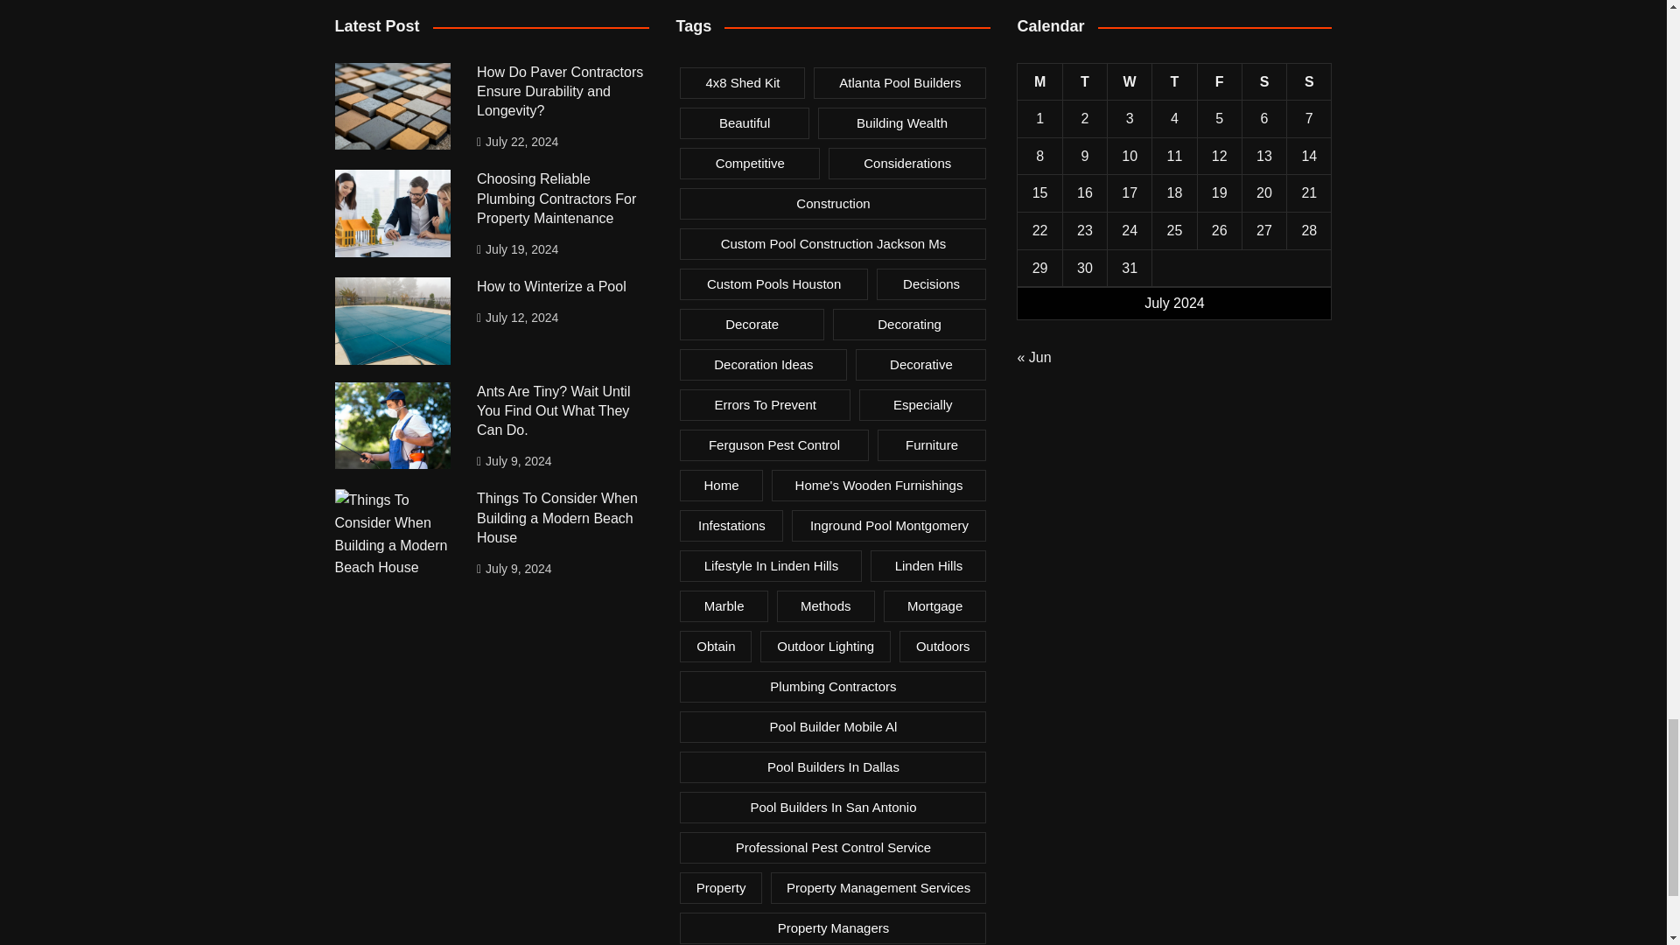  I want to click on Thursday, so click(1174, 81).